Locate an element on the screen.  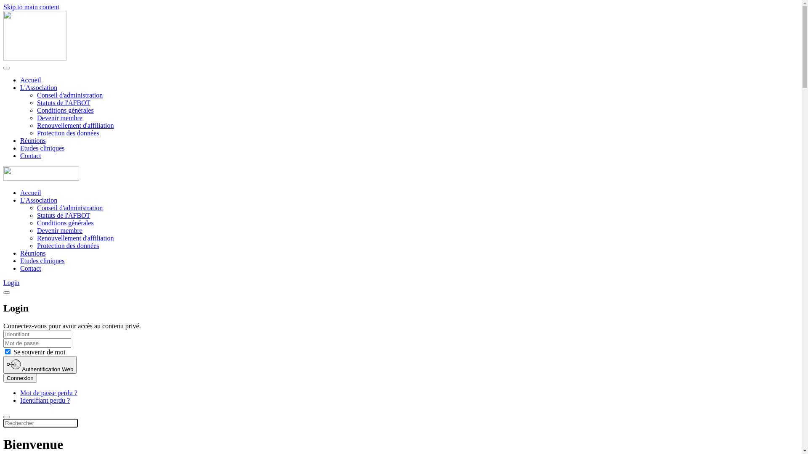
Renouvellement d'affiliation is located at coordinates (76, 125).